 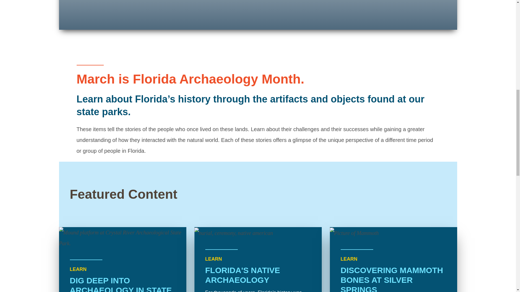 What do you see at coordinates (122, 260) in the screenshot?
I see `Dig Deep Into Archaeology in State Parks ` at bounding box center [122, 260].